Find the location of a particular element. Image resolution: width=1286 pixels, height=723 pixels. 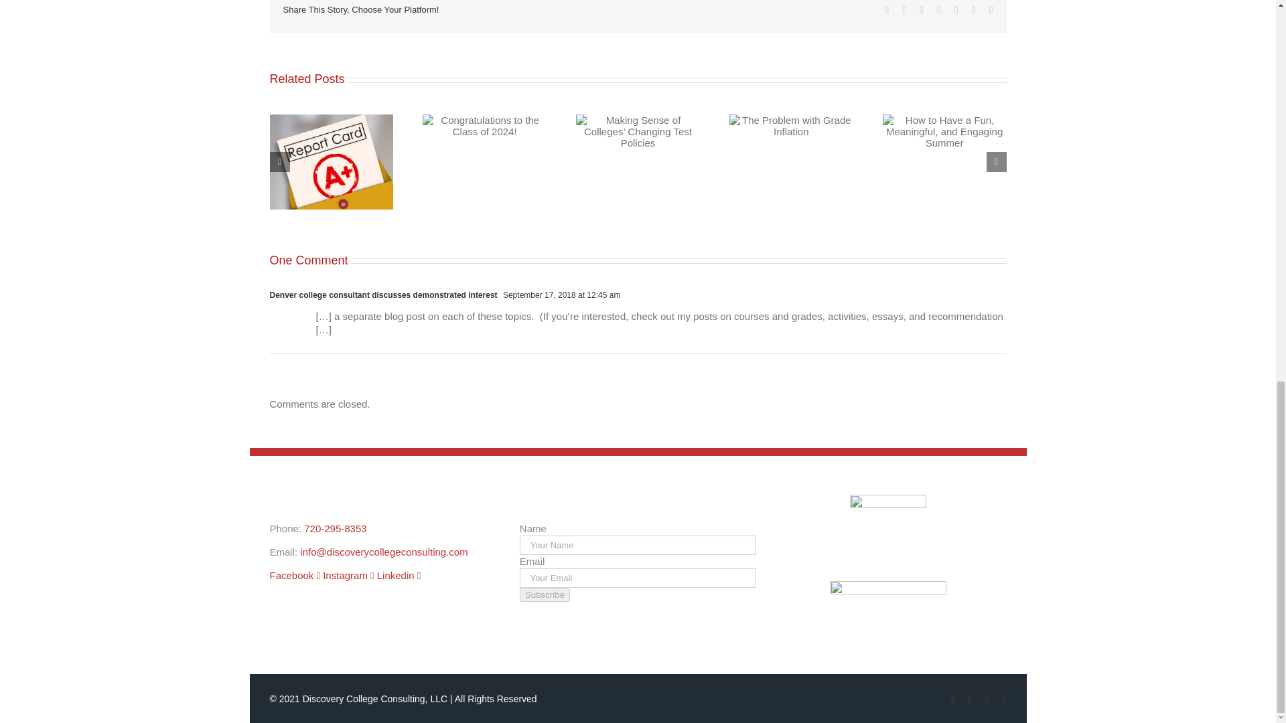

LinkedIn is located at coordinates (939, 9).